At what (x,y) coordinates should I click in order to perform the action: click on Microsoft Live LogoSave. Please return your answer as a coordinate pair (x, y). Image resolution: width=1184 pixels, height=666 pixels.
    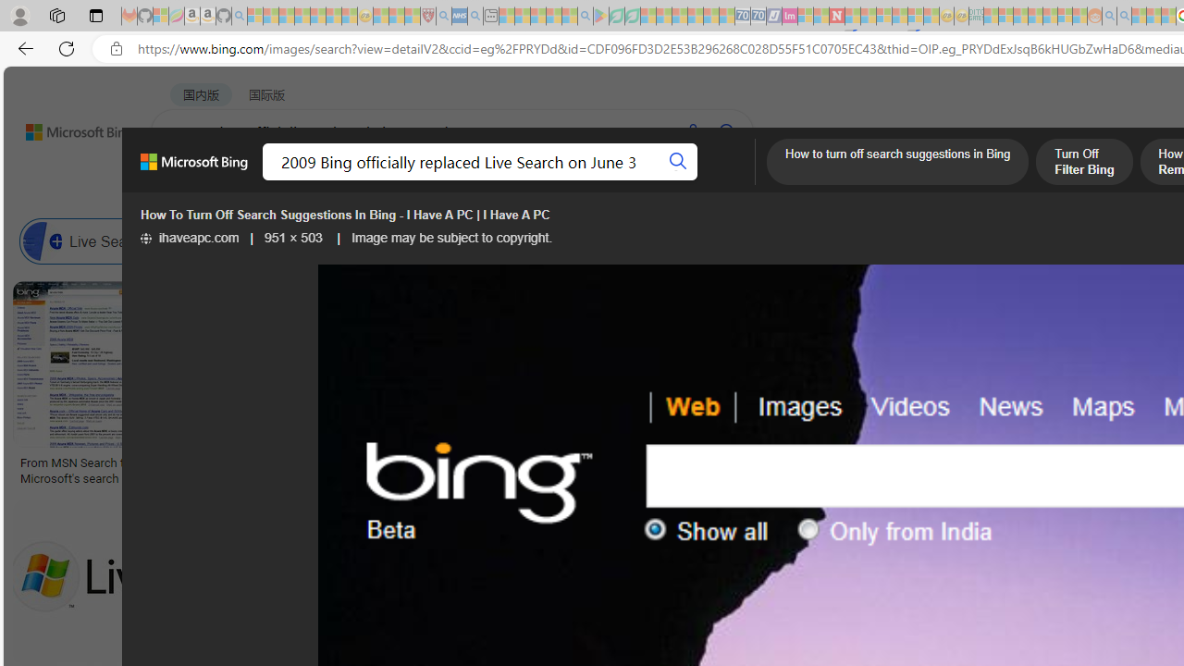
    Looking at the image, I should click on (684, 387).